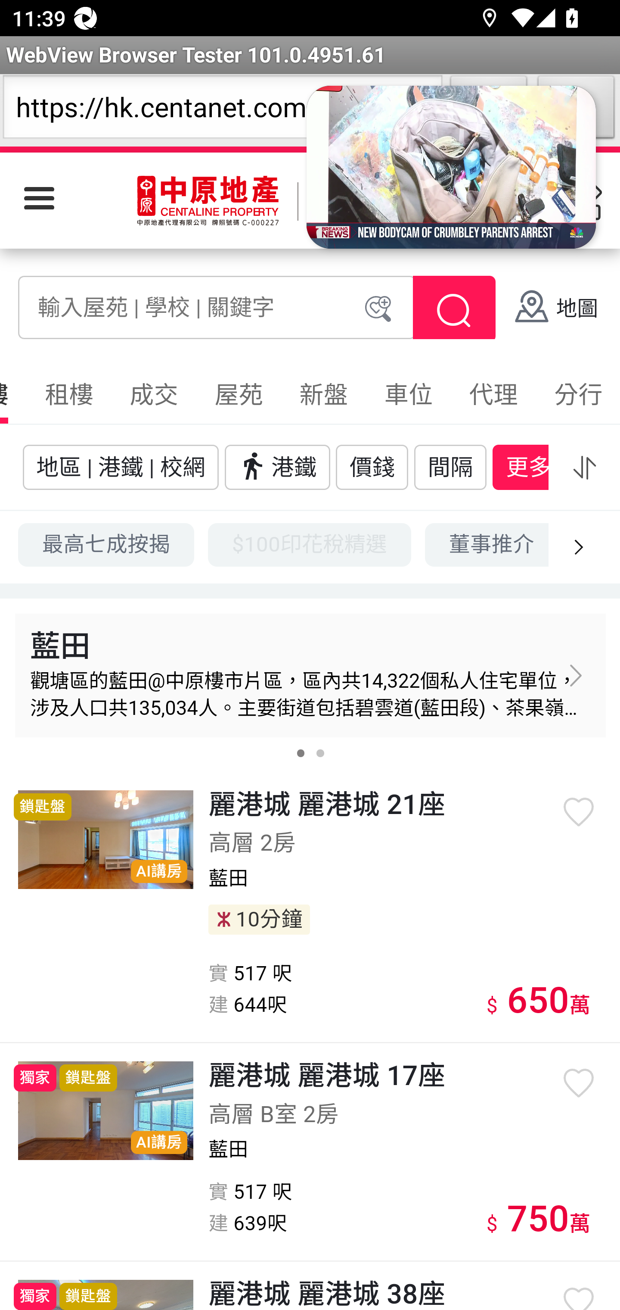  Describe the element at coordinates (487, 544) in the screenshot. I see `董事推介` at that location.